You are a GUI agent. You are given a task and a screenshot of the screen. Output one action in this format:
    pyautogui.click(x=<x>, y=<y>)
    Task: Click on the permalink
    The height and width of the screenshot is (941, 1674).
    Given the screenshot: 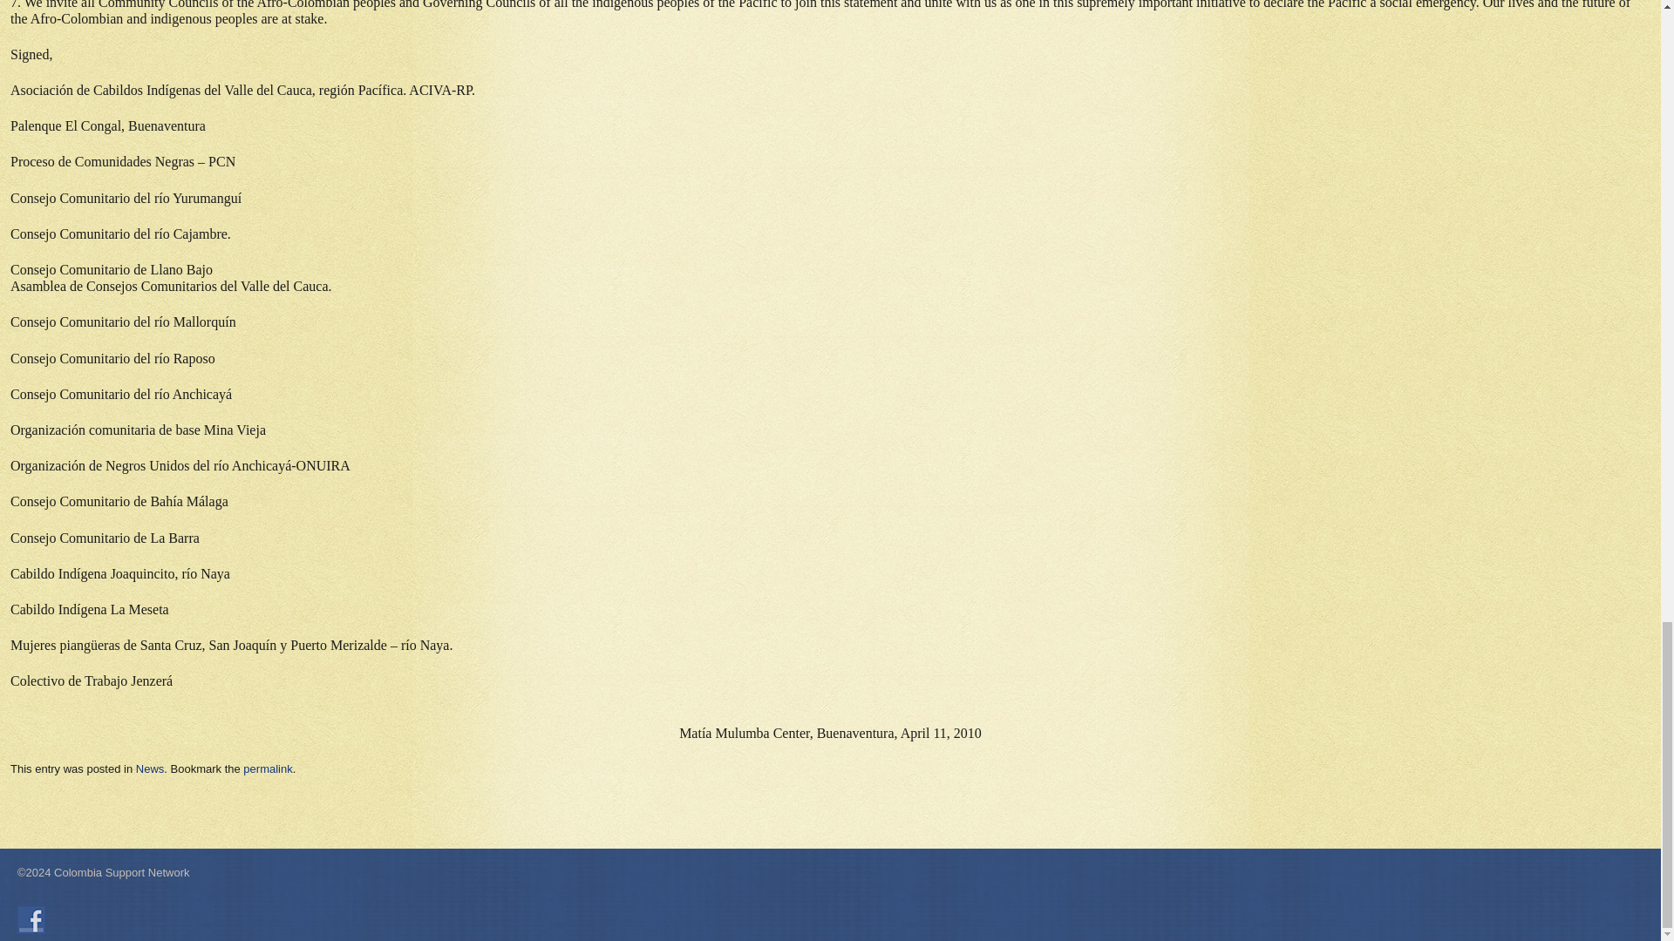 What is the action you would take?
    pyautogui.click(x=267, y=768)
    